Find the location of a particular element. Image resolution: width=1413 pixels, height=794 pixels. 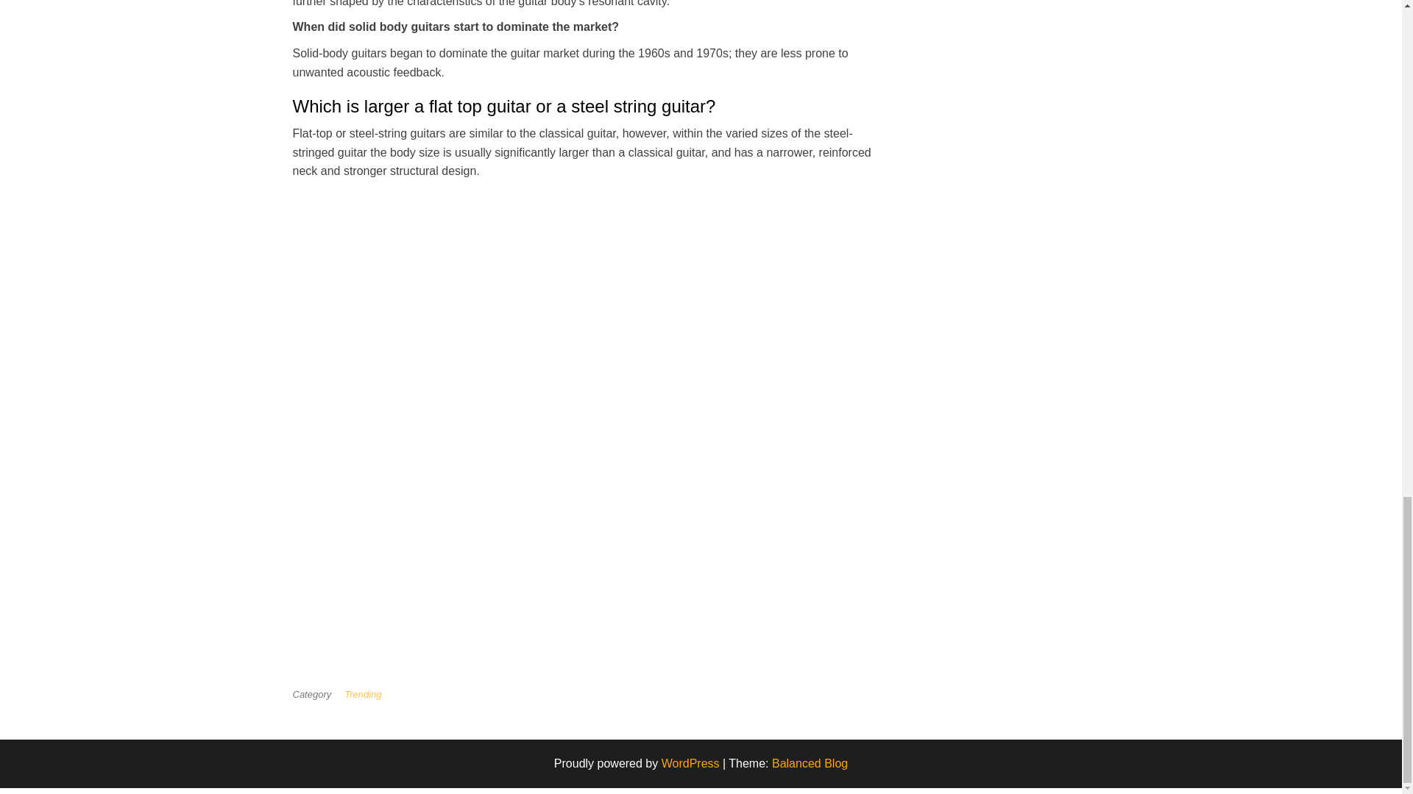

Balanced Blog is located at coordinates (810, 763).